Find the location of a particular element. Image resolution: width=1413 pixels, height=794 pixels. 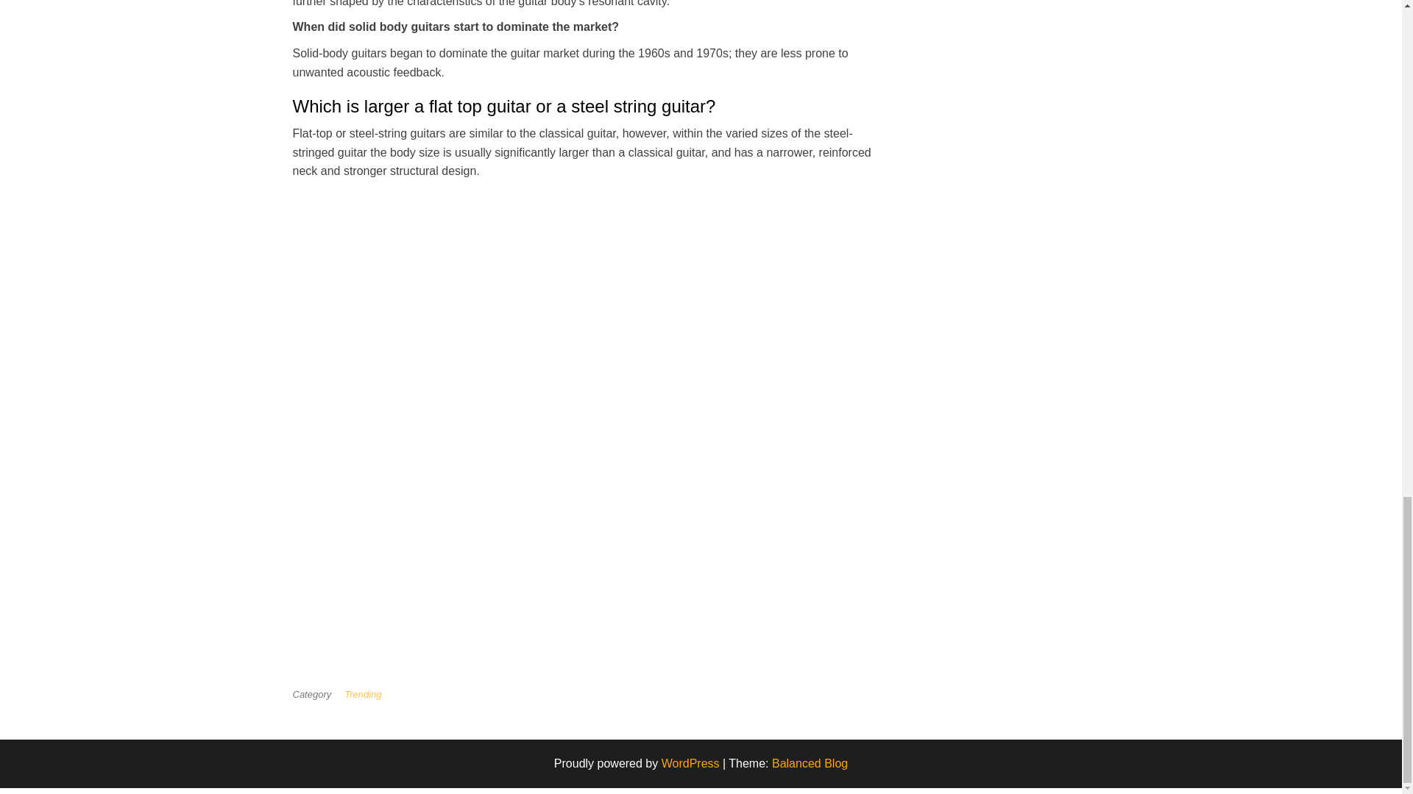

Balanced Blog is located at coordinates (810, 763).